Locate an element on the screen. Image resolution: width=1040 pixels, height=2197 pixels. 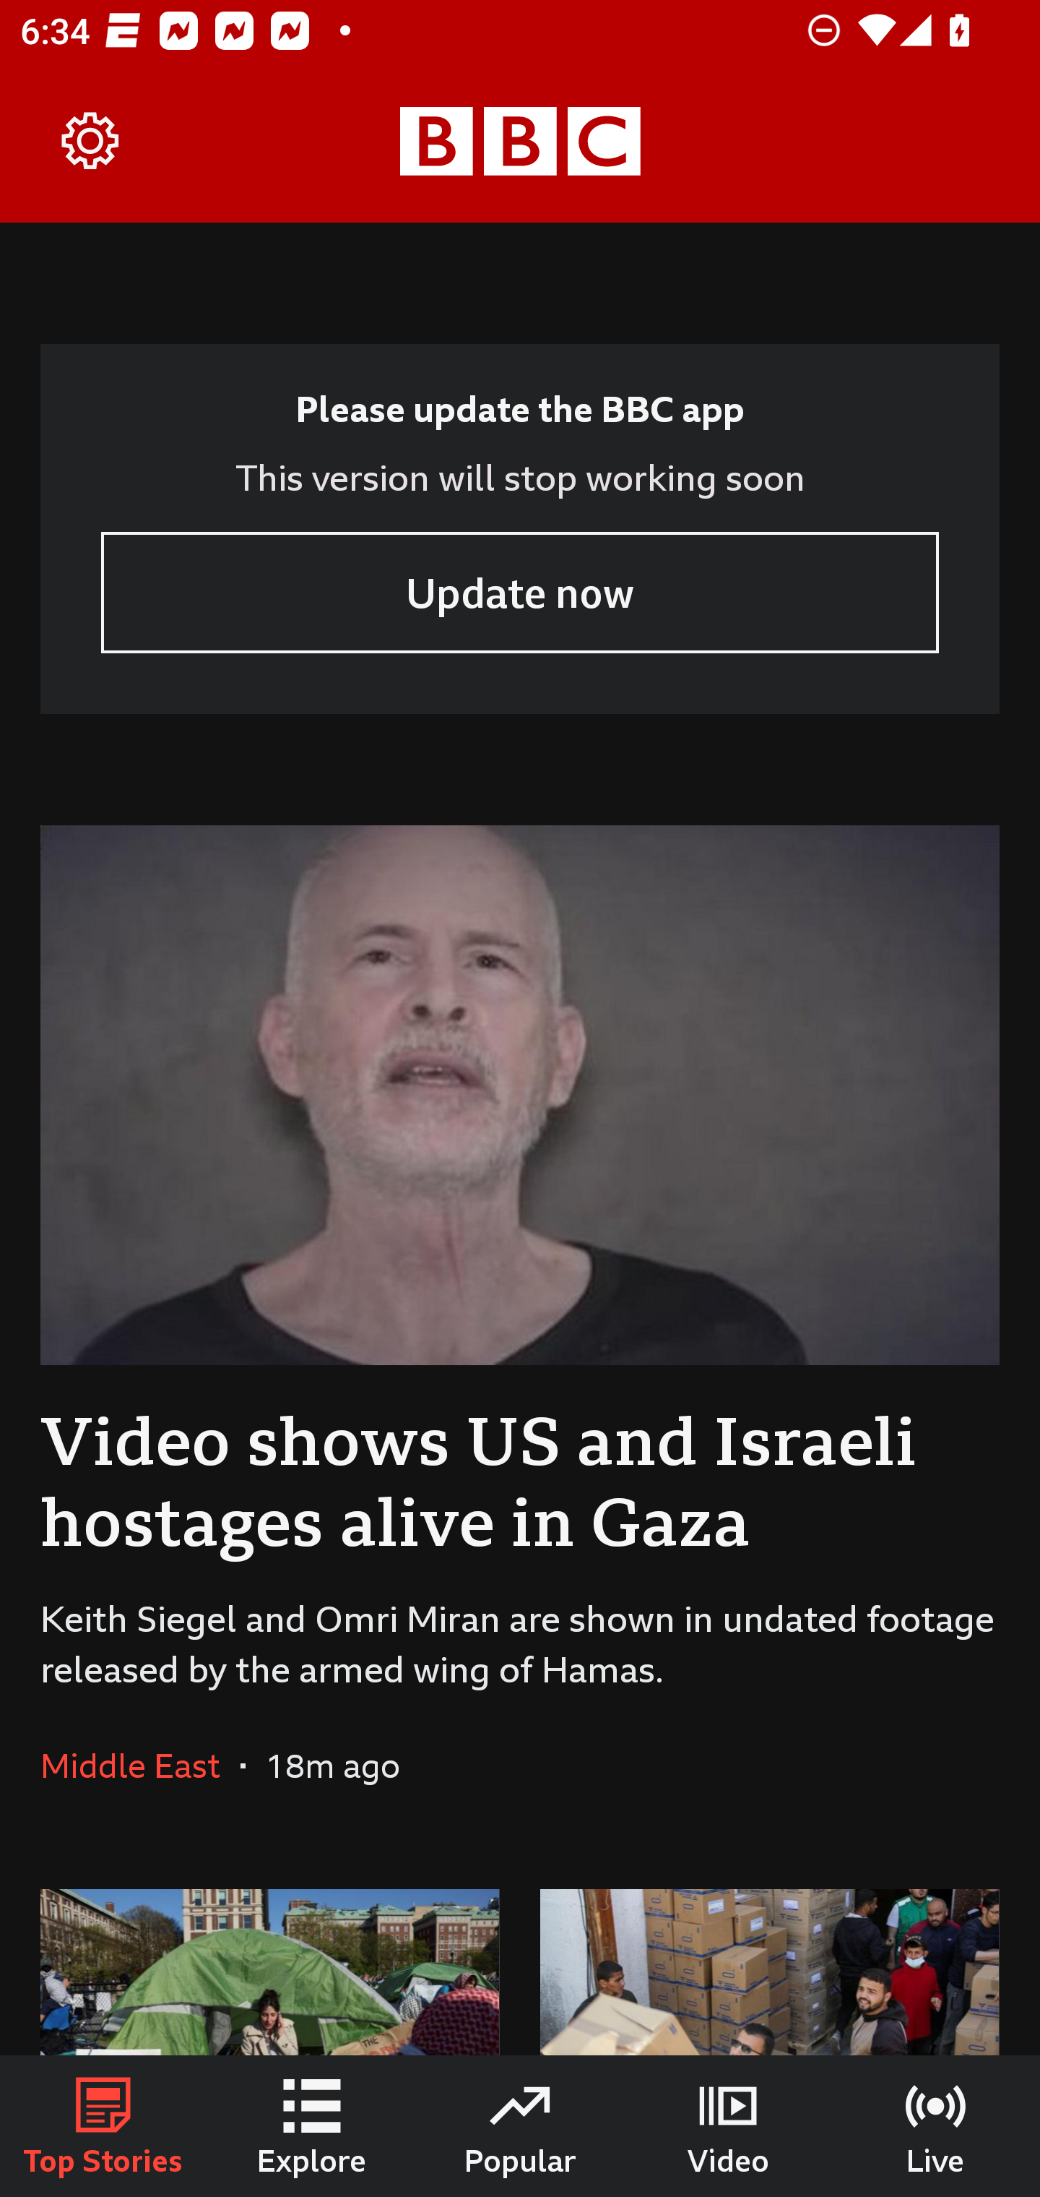
Settings is located at coordinates (91, 142).